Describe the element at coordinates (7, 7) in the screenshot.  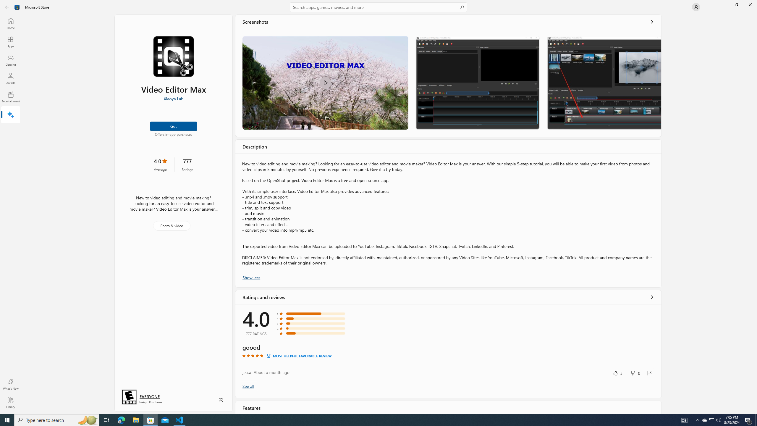
I see `Back` at that location.